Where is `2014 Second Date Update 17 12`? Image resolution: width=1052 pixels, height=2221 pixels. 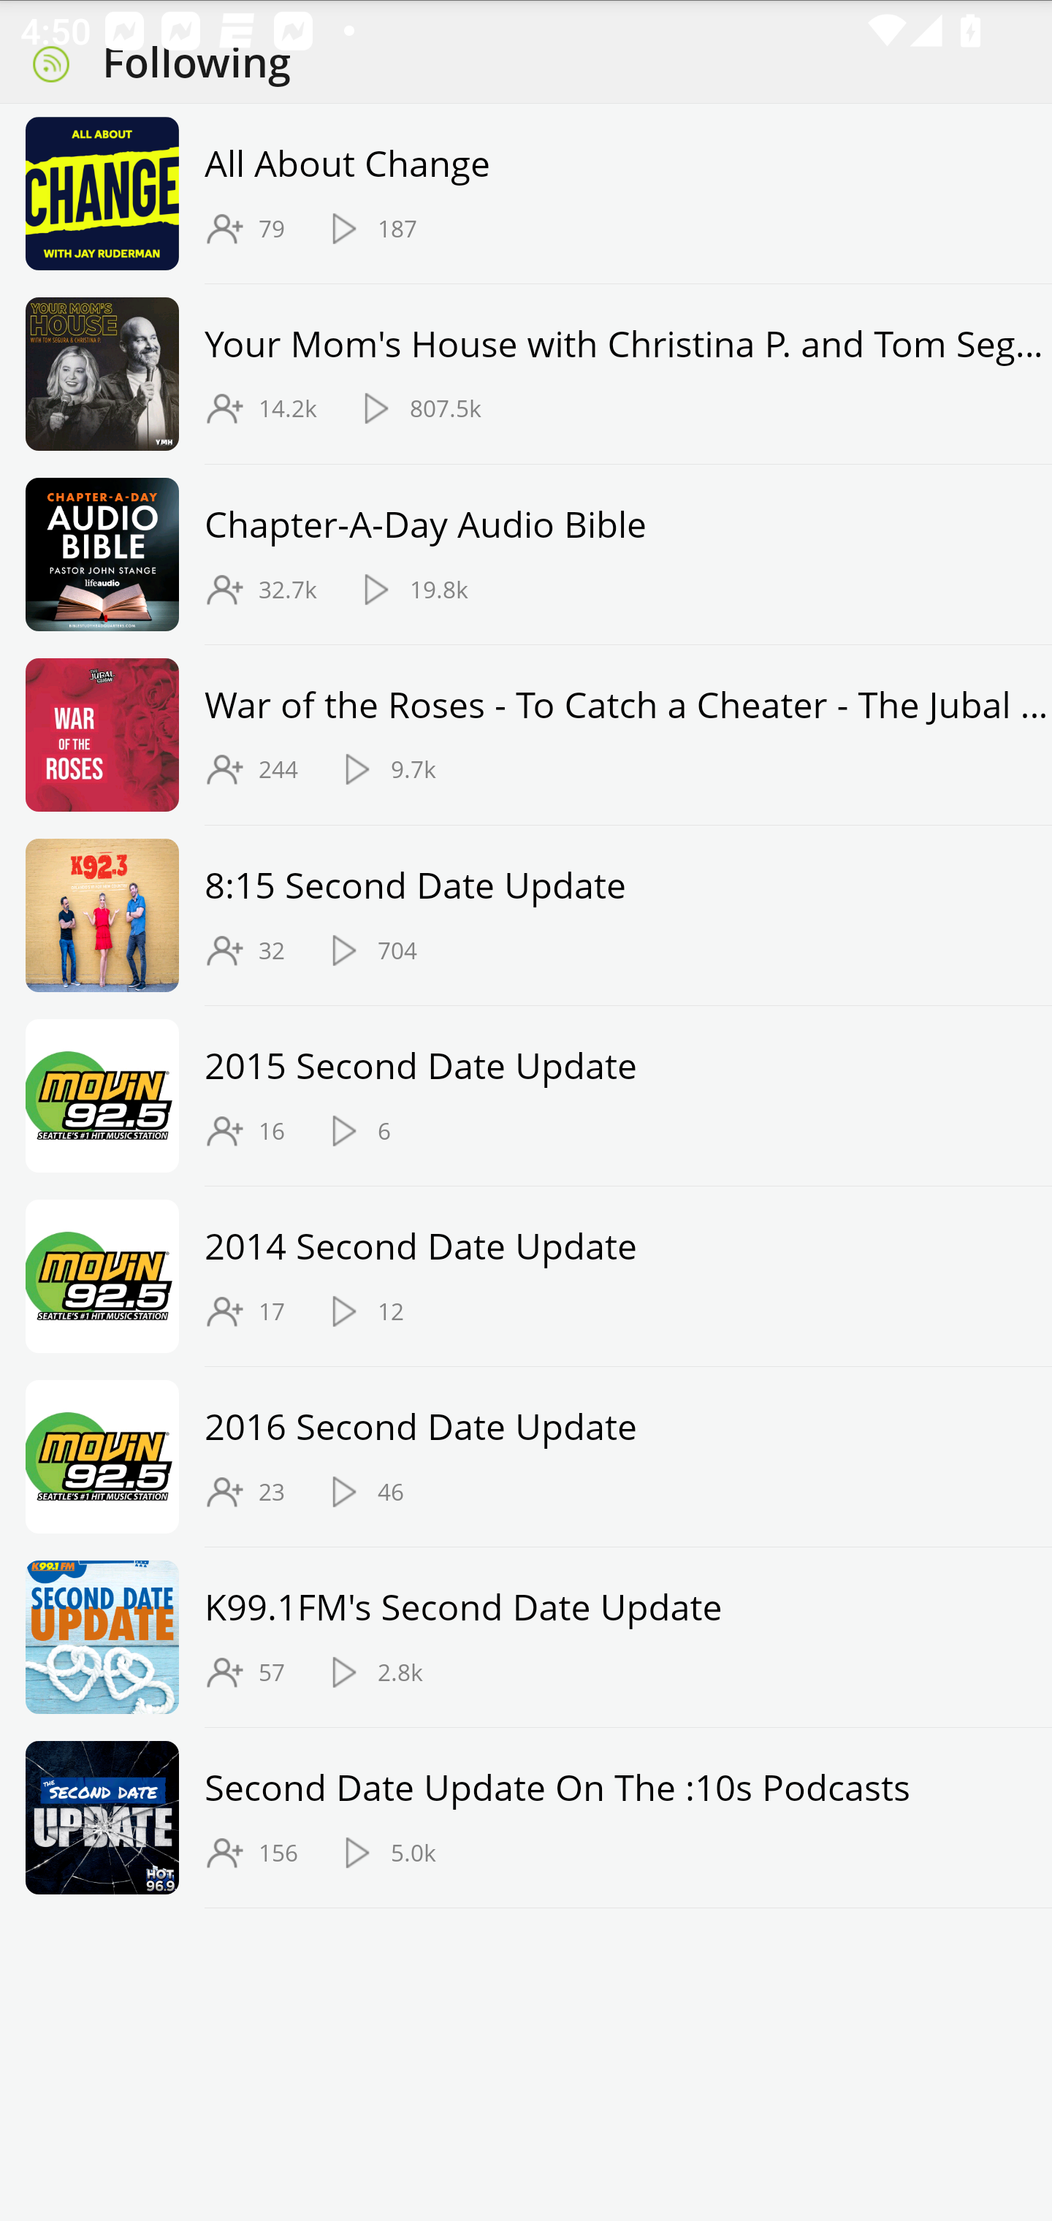 2014 Second Date Update 17 12 is located at coordinates (526, 1276).